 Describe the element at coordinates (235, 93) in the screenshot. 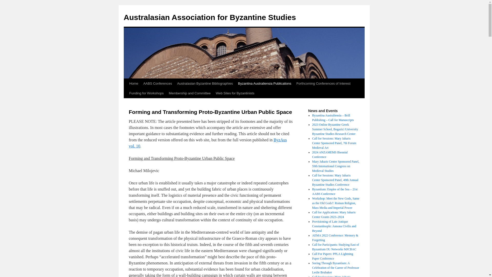

I see `Web Sites for Byzantinists` at that location.